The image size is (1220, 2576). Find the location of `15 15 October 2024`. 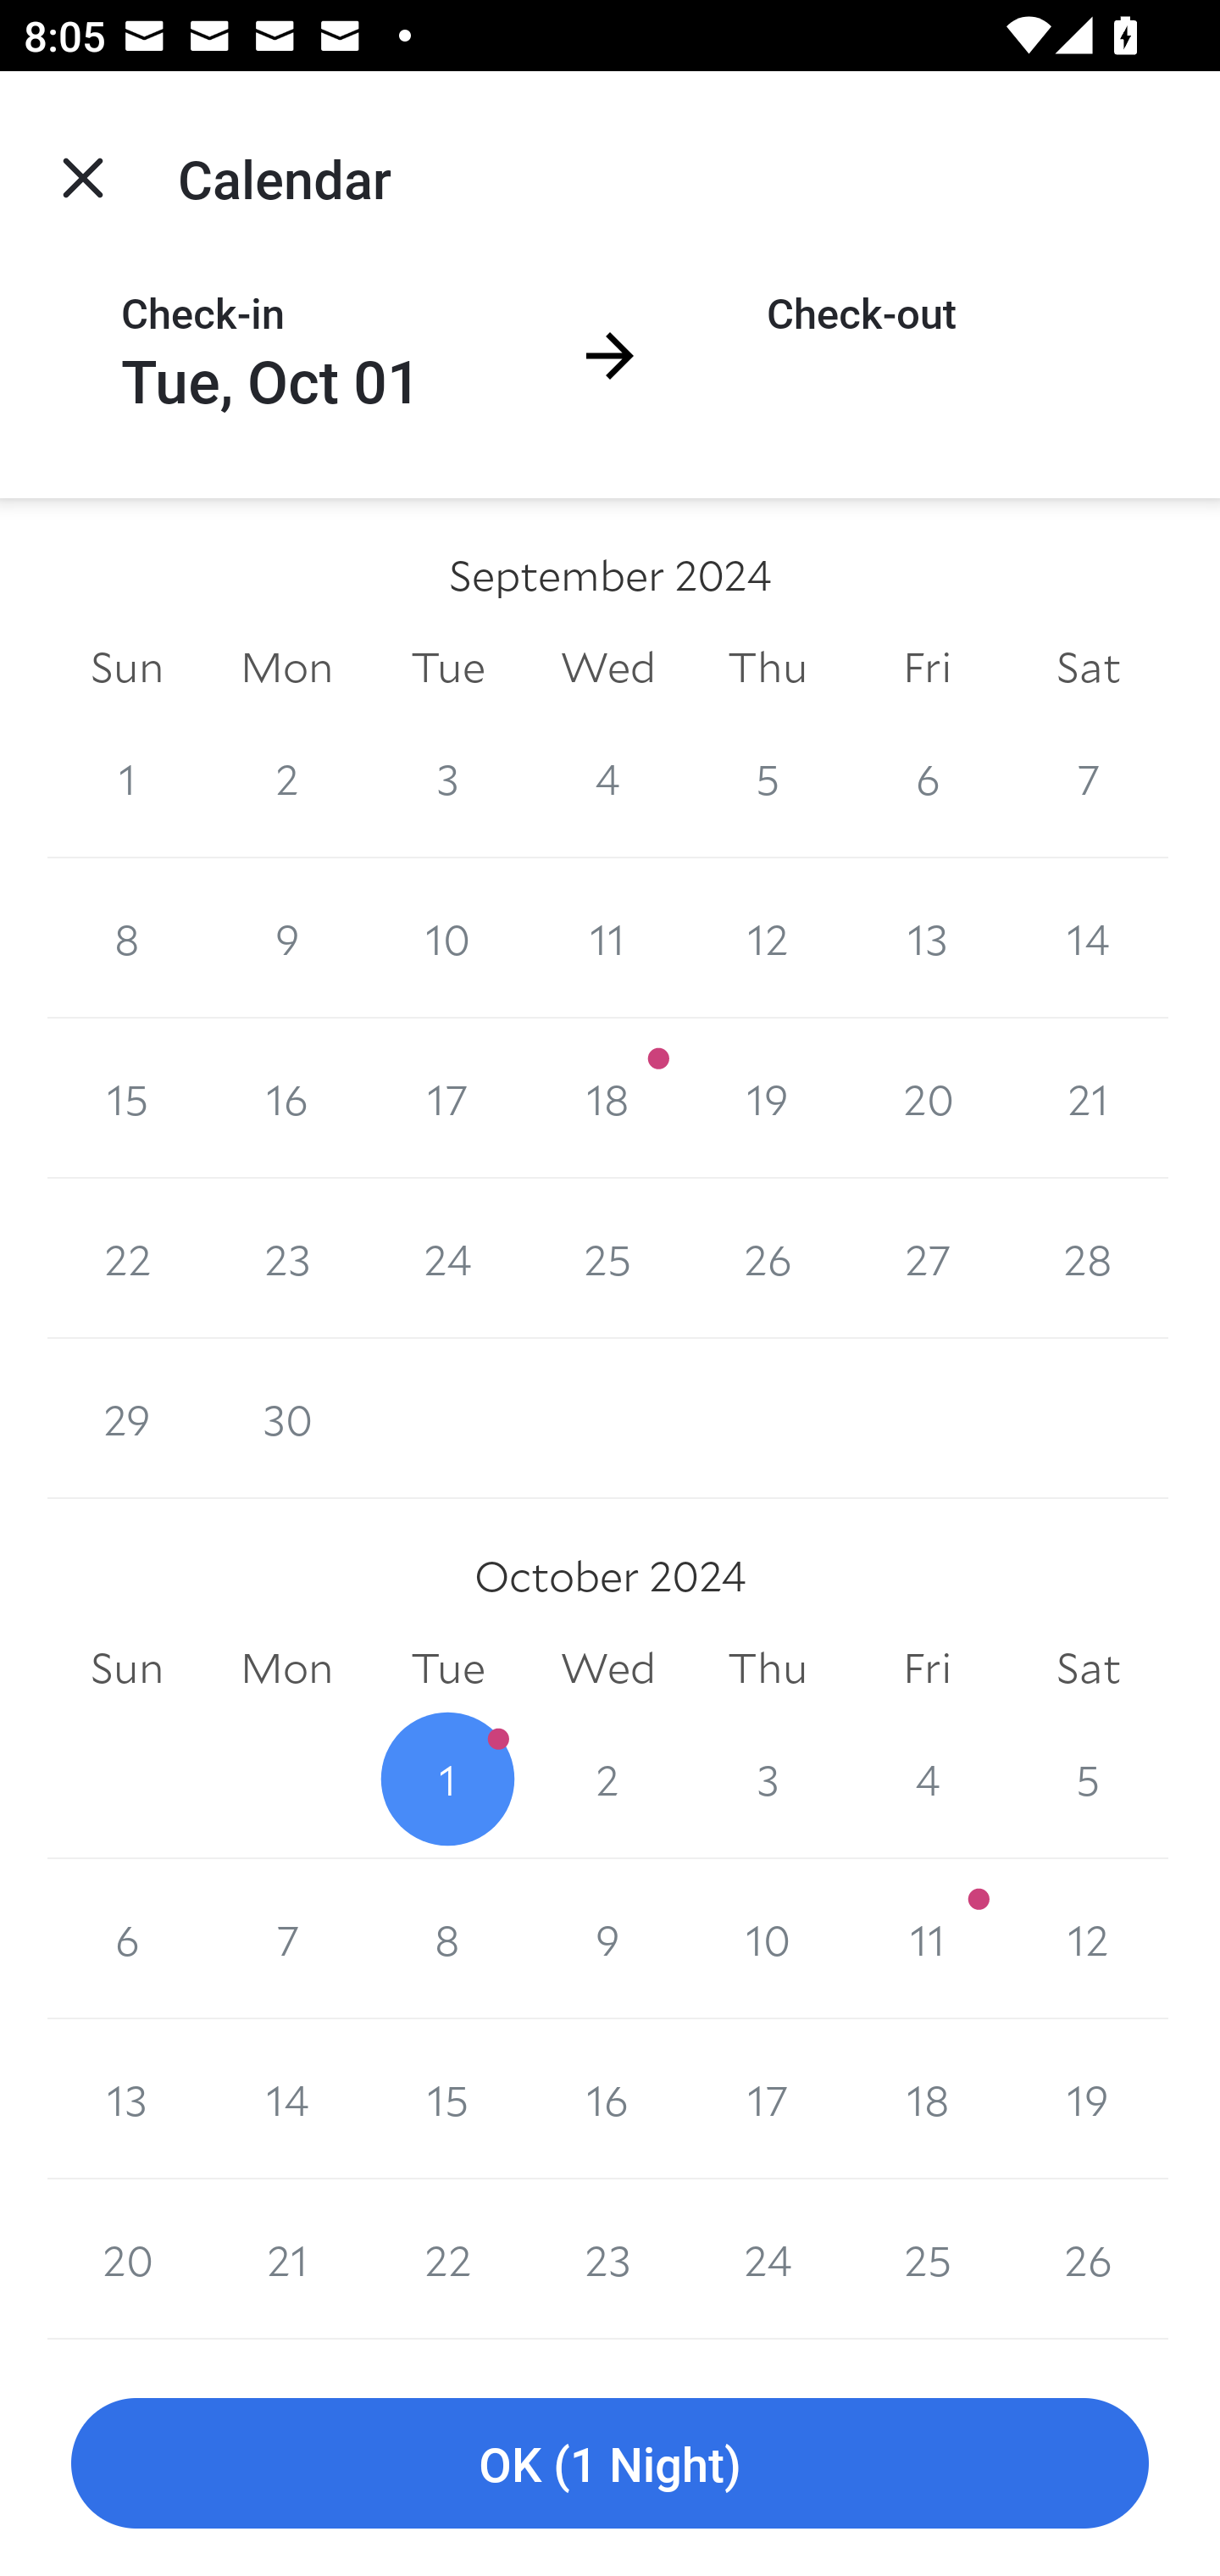

15 15 October 2024 is located at coordinates (447, 2099).